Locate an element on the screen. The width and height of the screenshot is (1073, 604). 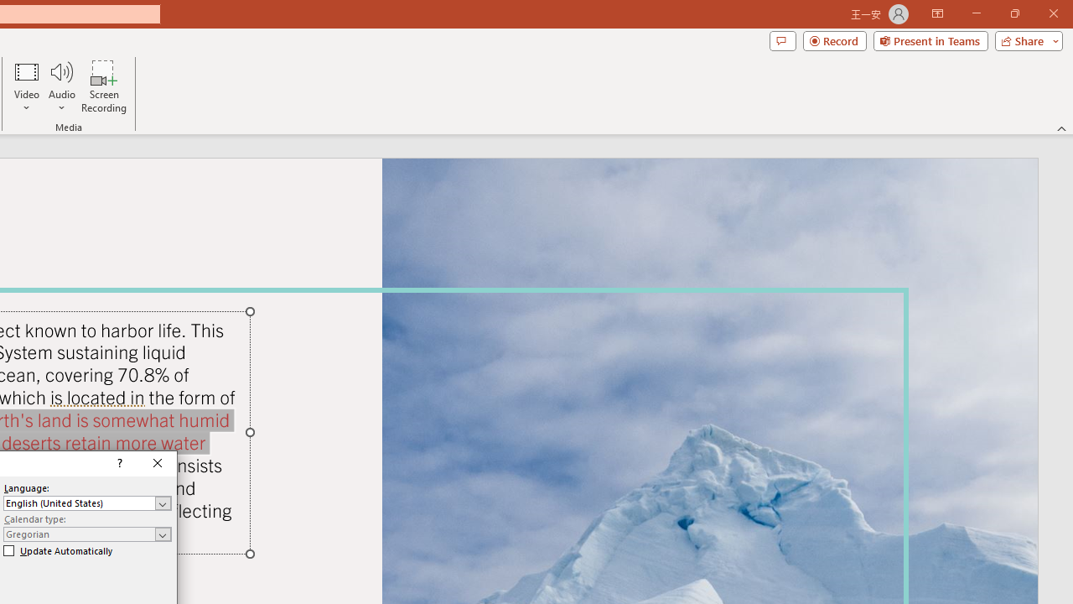
Screen Recording... is located at coordinates (104, 86).